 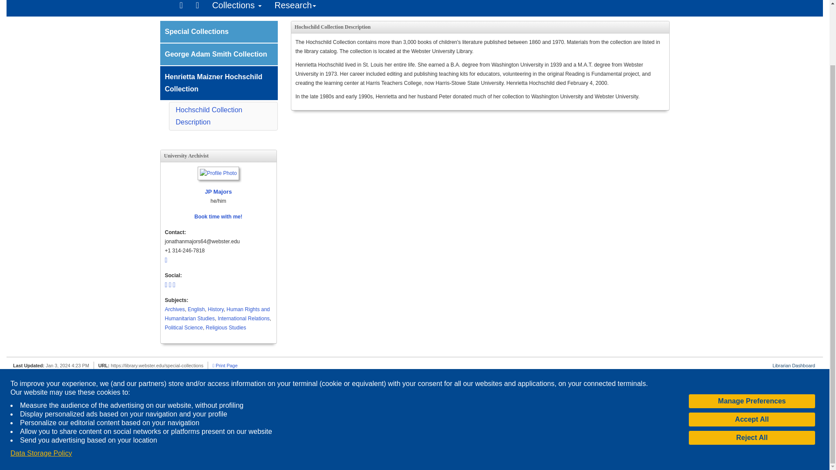 I want to click on Collections, so click(x=236, y=8).